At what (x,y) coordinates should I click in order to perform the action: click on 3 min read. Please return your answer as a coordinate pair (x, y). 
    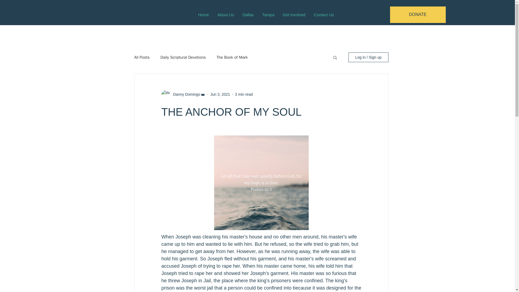
    Looking at the image, I should click on (244, 94).